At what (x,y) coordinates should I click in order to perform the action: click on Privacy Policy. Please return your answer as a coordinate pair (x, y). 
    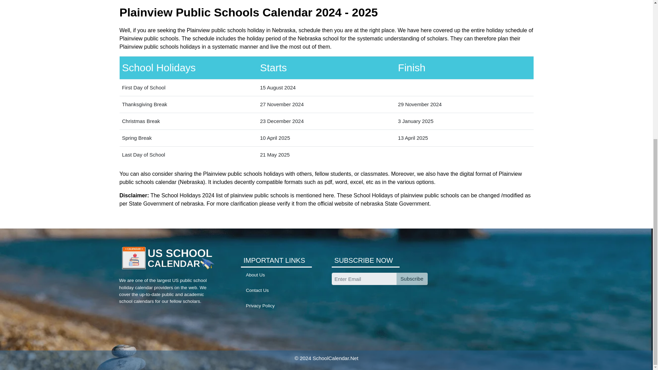
    Looking at the image, I should click on (260, 306).